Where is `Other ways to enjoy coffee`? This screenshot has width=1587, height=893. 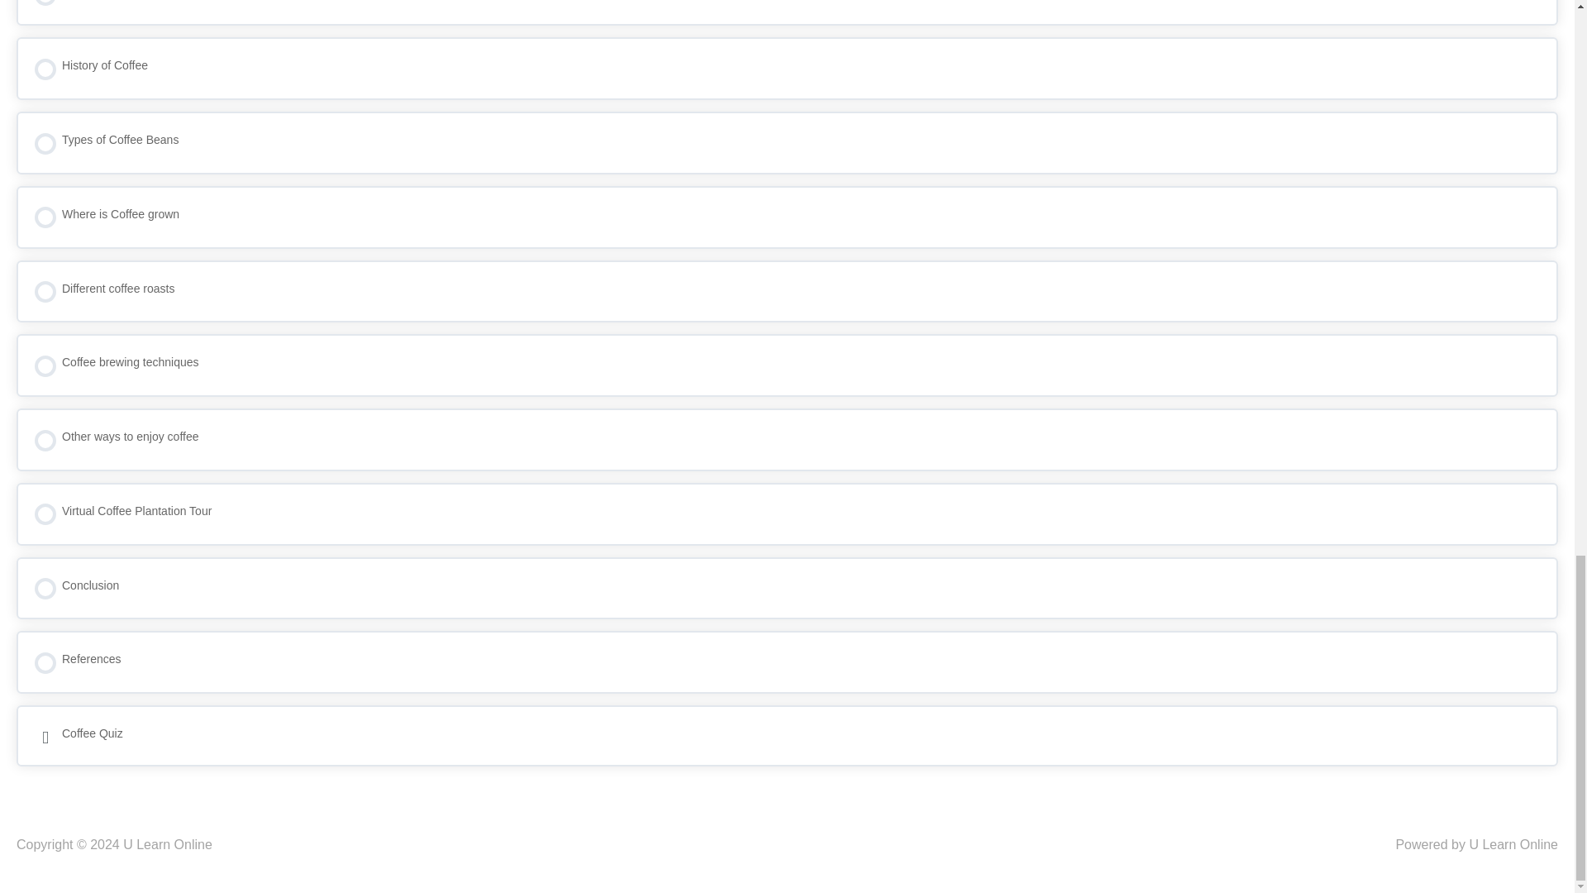
Other ways to enjoy coffee is located at coordinates (787, 440).